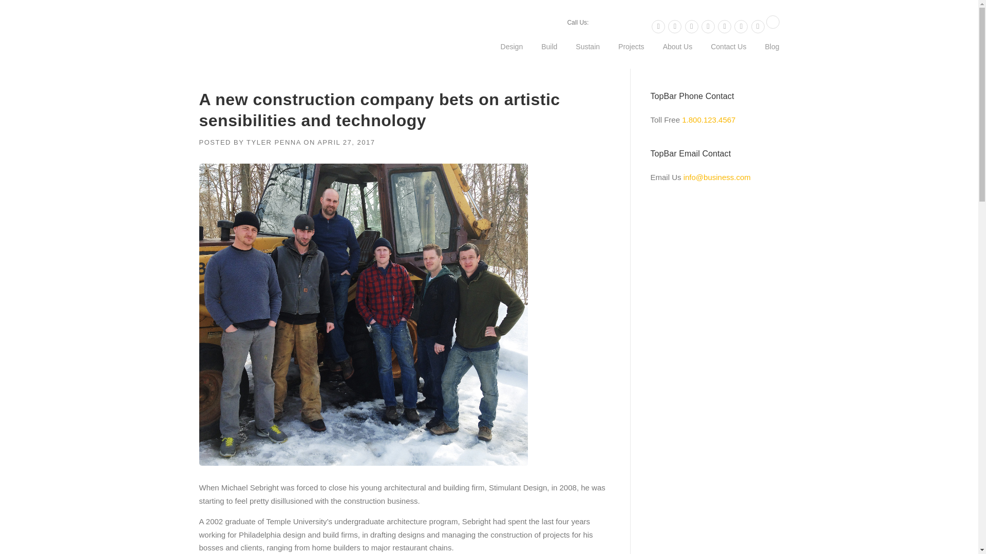  I want to click on Projects, so click(631, 54).